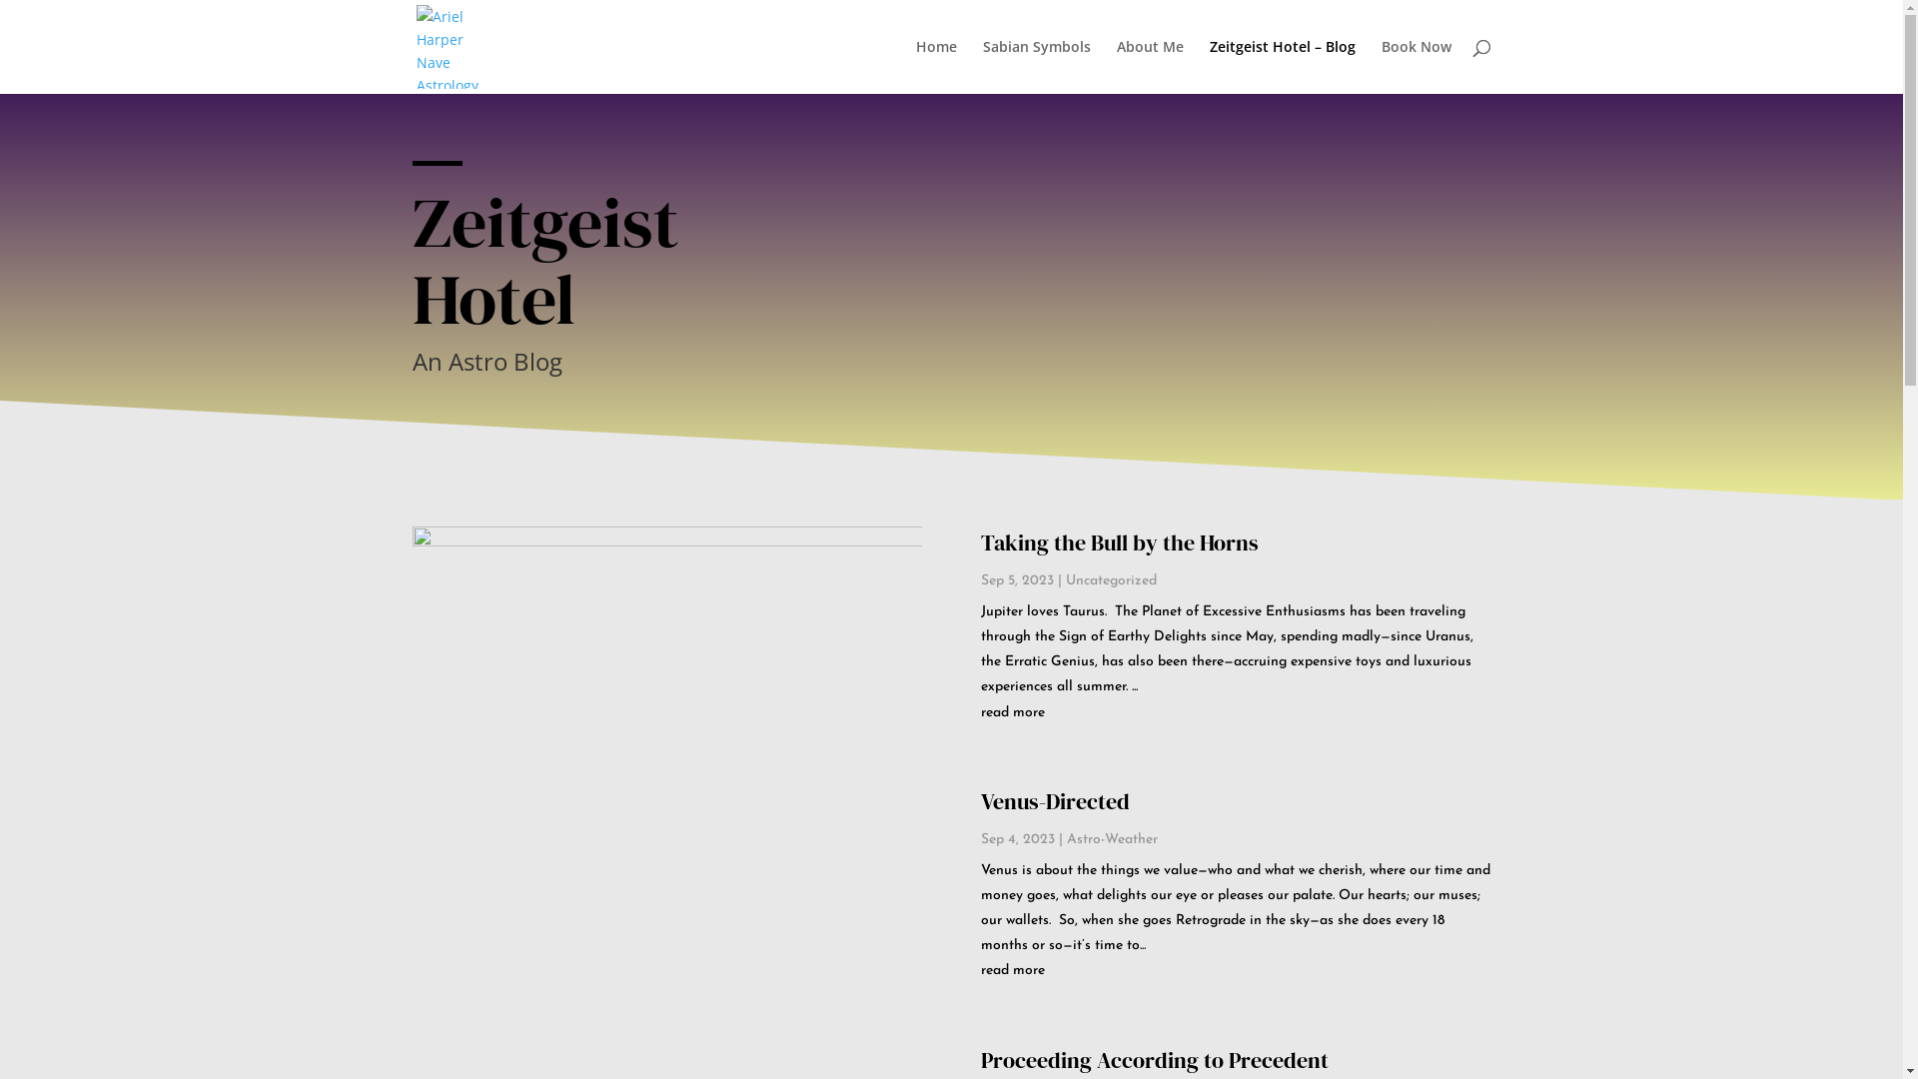 Image resolution: width=1918 pixels, height=1079 pixels. What do you see at coordinates (1111, 581) in the screenshot?
I see `Uncategorized` at bounding box center [1111, 581].